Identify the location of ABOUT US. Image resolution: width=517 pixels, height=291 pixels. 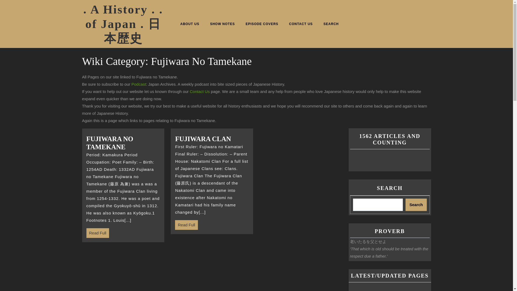
(190, 24).